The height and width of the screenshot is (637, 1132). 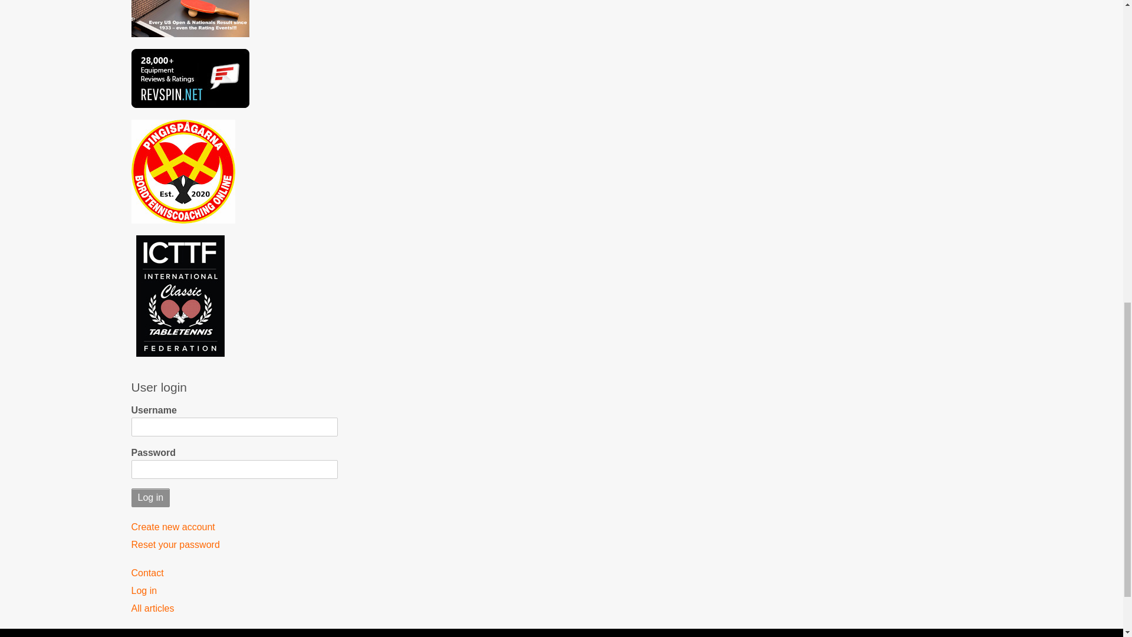 What do you see at coordinates (234, 527) in the screenshot?
I see `Create a new user account.` at bounding box center [234, 527].